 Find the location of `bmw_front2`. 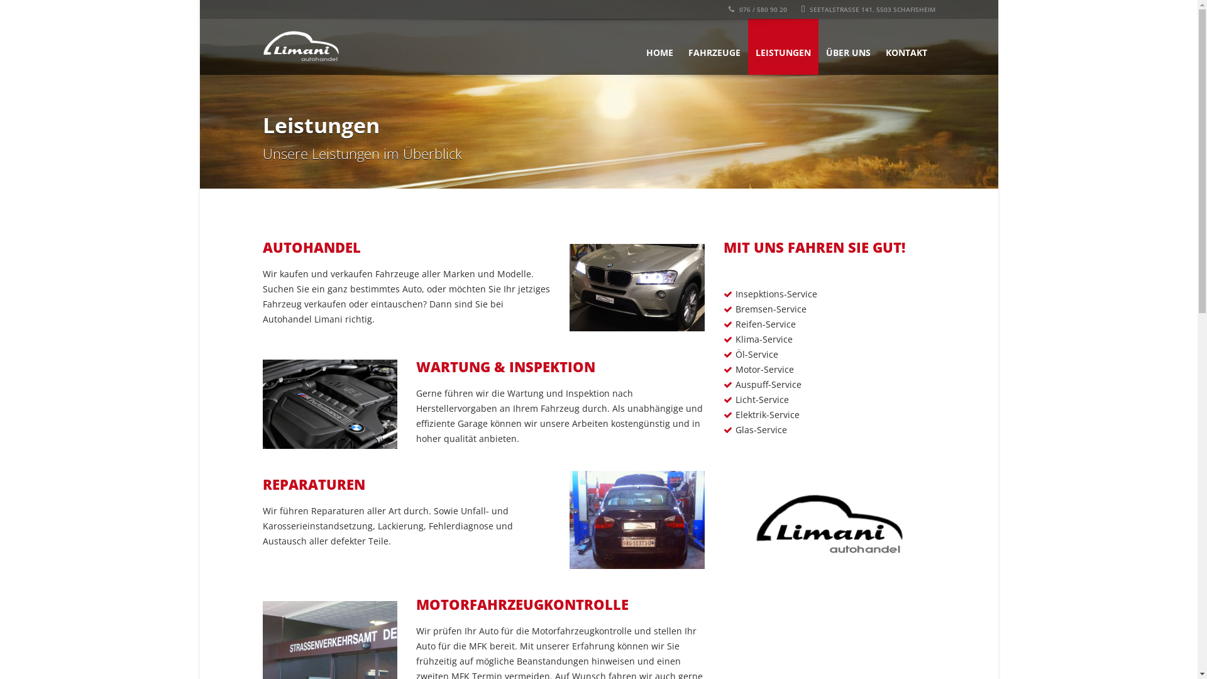

bmw_front2 is located at coordinates (637, 288).